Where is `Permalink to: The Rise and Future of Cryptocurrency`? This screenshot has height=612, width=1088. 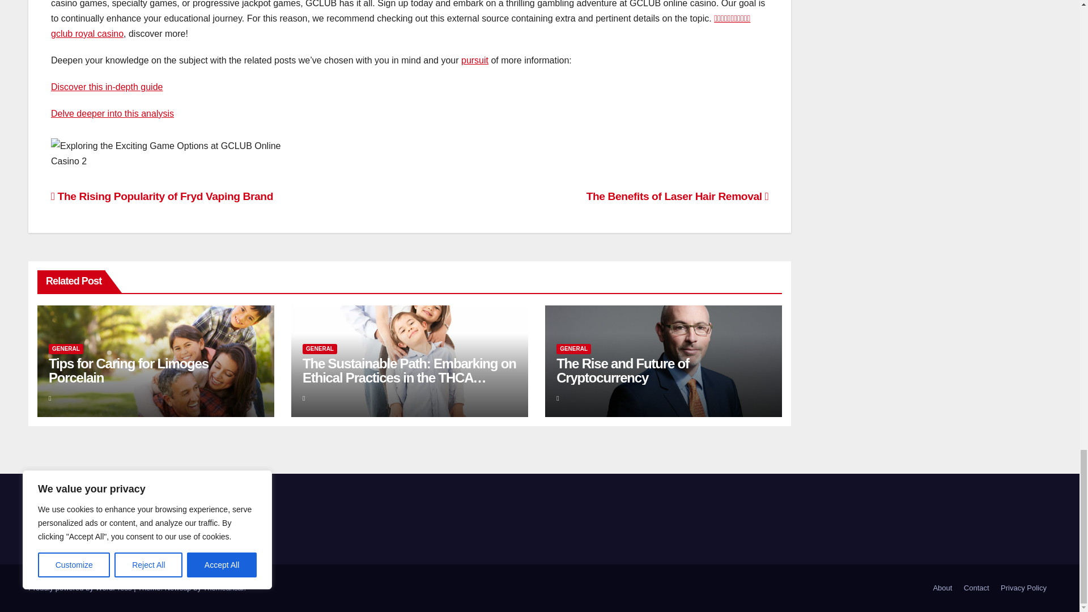 Permalink to: The Rise and Future of Cryptocurrency is located at coordinates (622, 371).